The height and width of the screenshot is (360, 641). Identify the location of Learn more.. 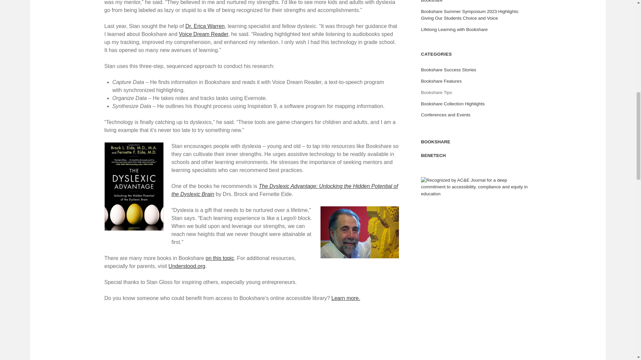
(346, 298).